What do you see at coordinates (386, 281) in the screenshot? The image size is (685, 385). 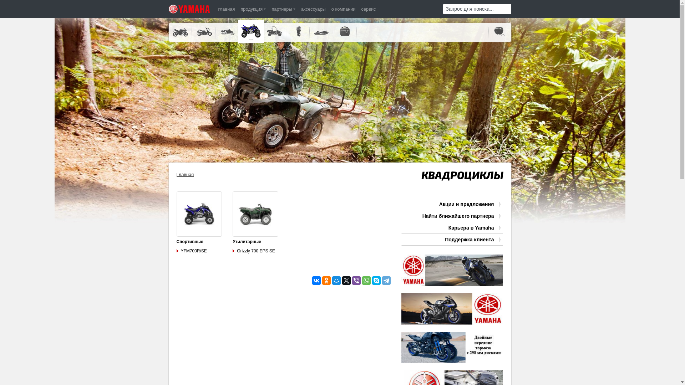 I see `Telegram` at bounding box center [386, 281].